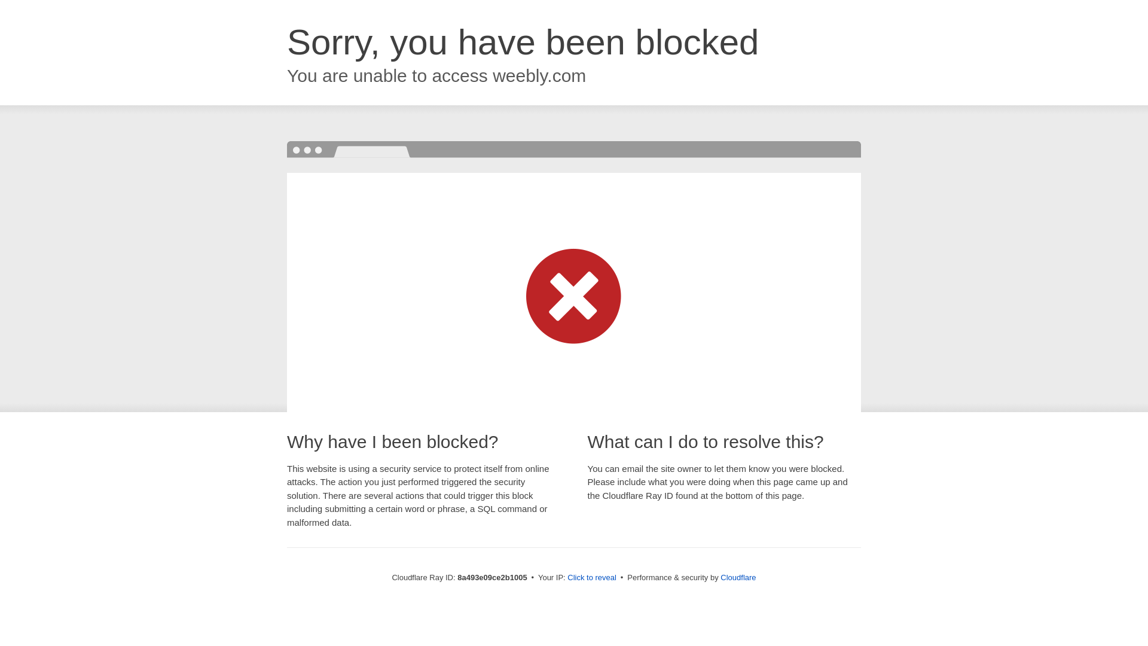 This screenshot has height=646, width=1148. I want to click on Click to reveal, so click(592, 578).